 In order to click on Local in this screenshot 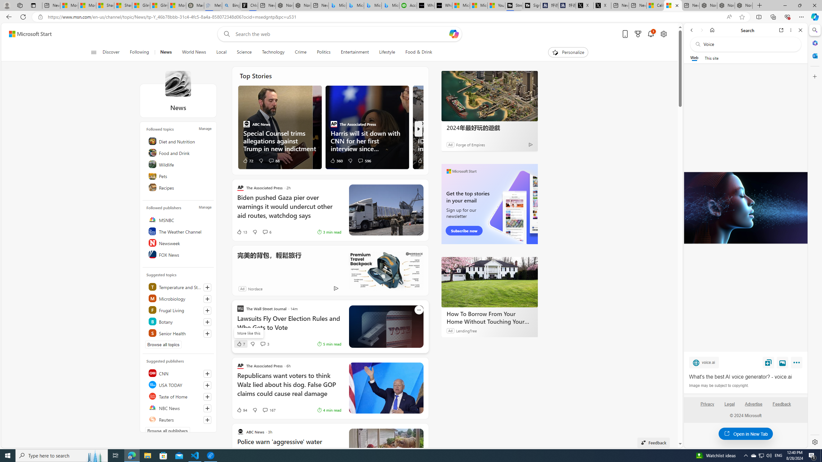, I will do `click(222, 52)`.